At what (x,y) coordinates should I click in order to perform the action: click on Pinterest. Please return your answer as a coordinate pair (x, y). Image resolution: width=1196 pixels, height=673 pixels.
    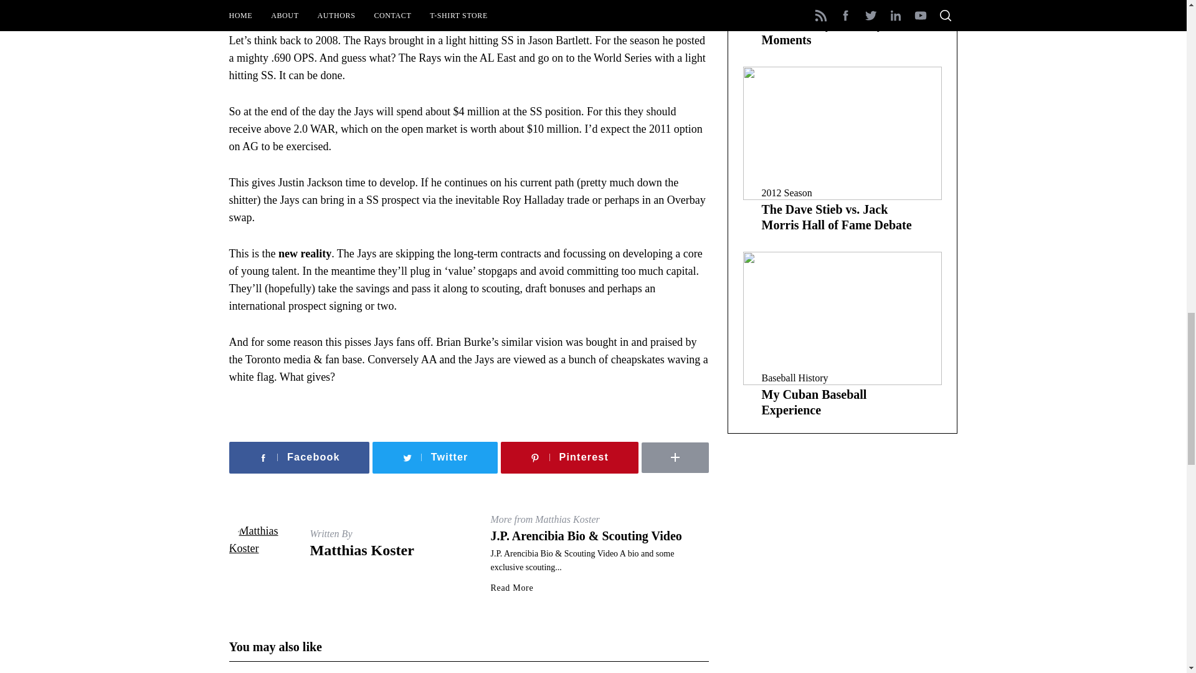
    Looking at the image, I should click on (569, 457).